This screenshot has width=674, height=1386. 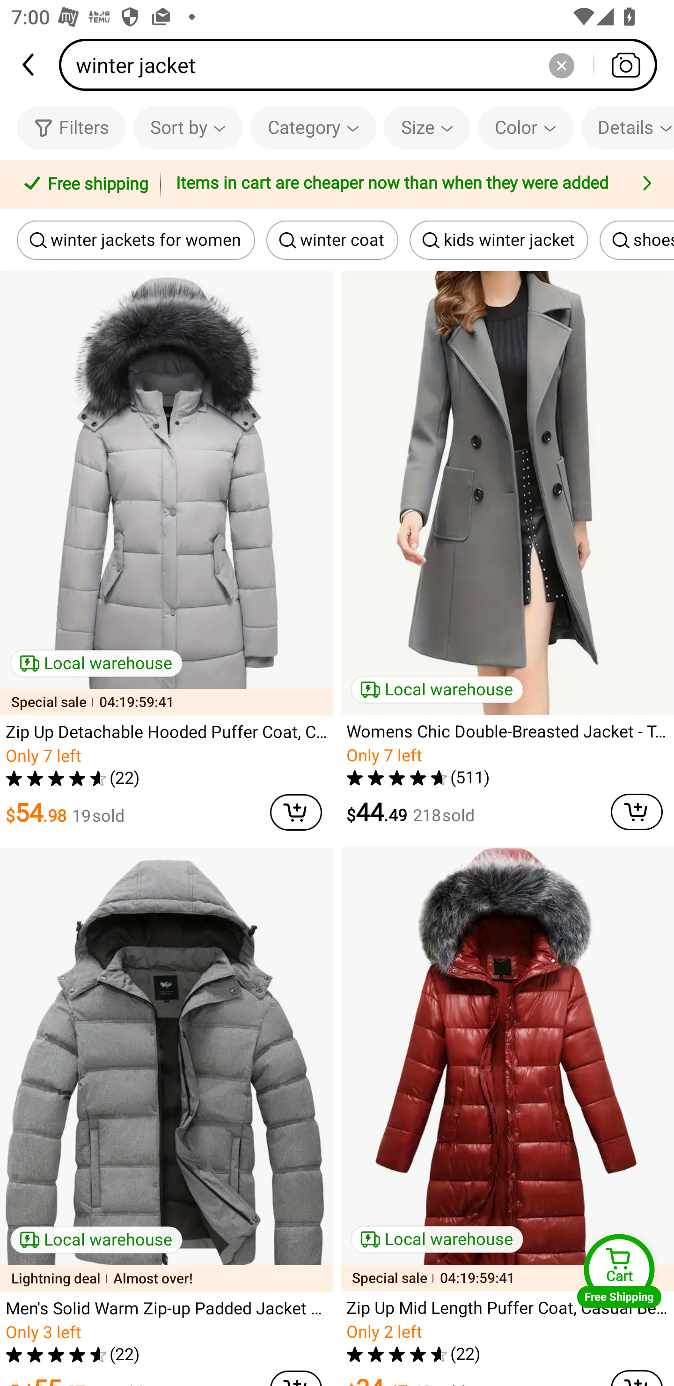 I want to click on Cart Free Shipping Cart, so click(x=619, y=1271).